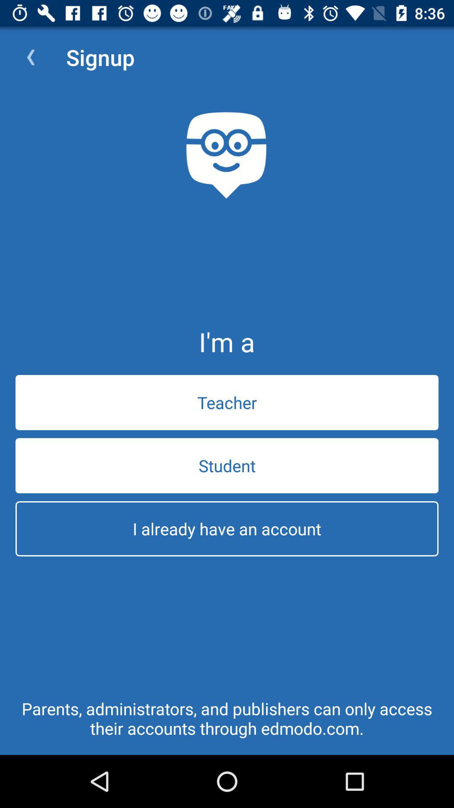 The width and height of the screenshot is (454, 808). What do you see at coordinates (227, 402) in the screenshot?
I see `press icon above the student item` at bounding box center [227, 402].